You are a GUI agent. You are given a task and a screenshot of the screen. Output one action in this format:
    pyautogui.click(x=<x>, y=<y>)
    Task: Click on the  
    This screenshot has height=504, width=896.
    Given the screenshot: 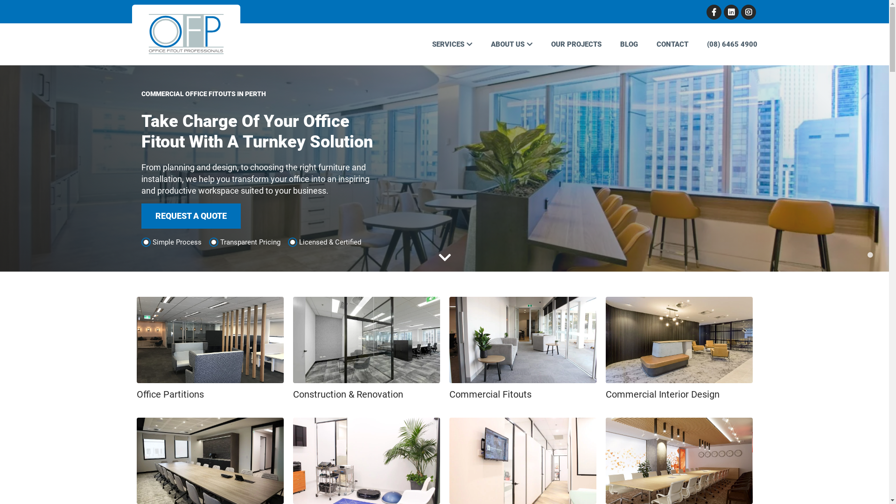 What is the action you would take?
    pyautogui.click(x=715, y=12)
    